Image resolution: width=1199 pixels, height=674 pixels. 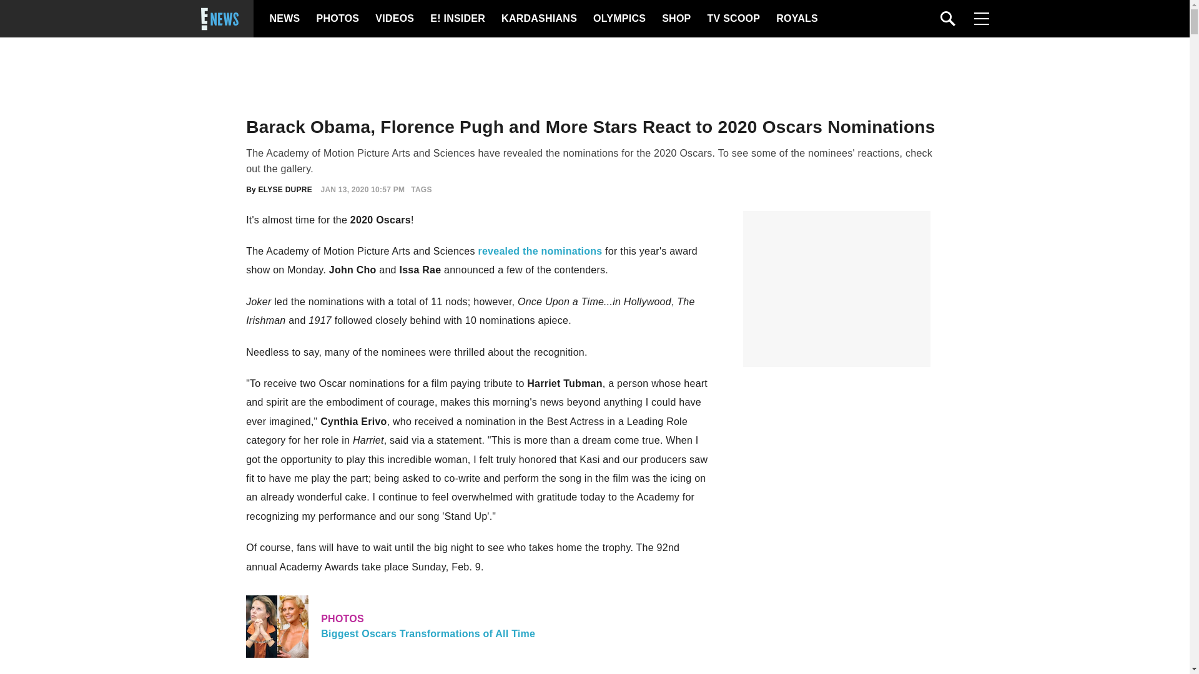 What do you see at coordinates (675, 19) in the screenshot?
I see `SHOP` at bounding box center [675, 19].